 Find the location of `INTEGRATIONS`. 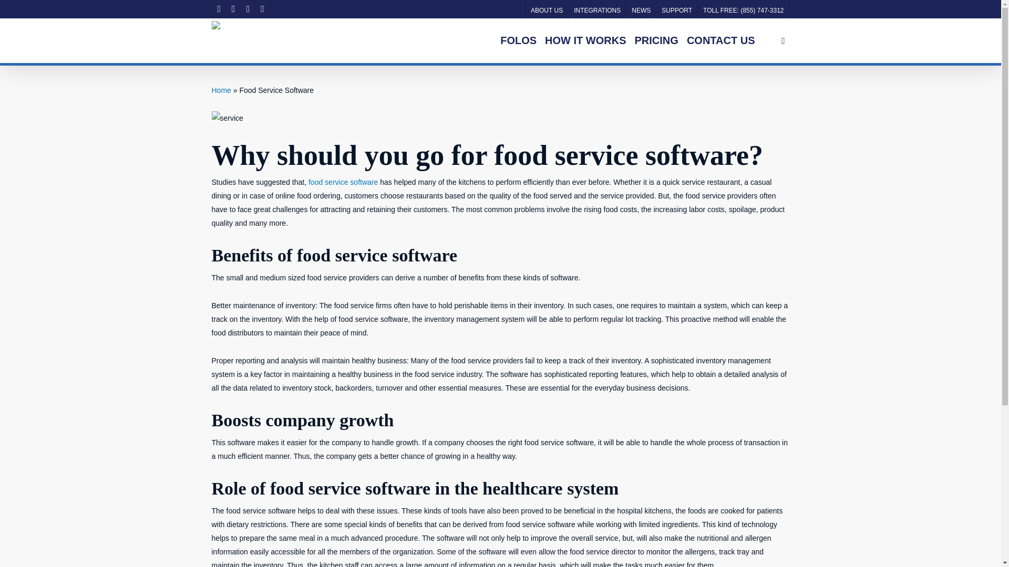

INTEGRATIONS is located at coordinates (596, 10).